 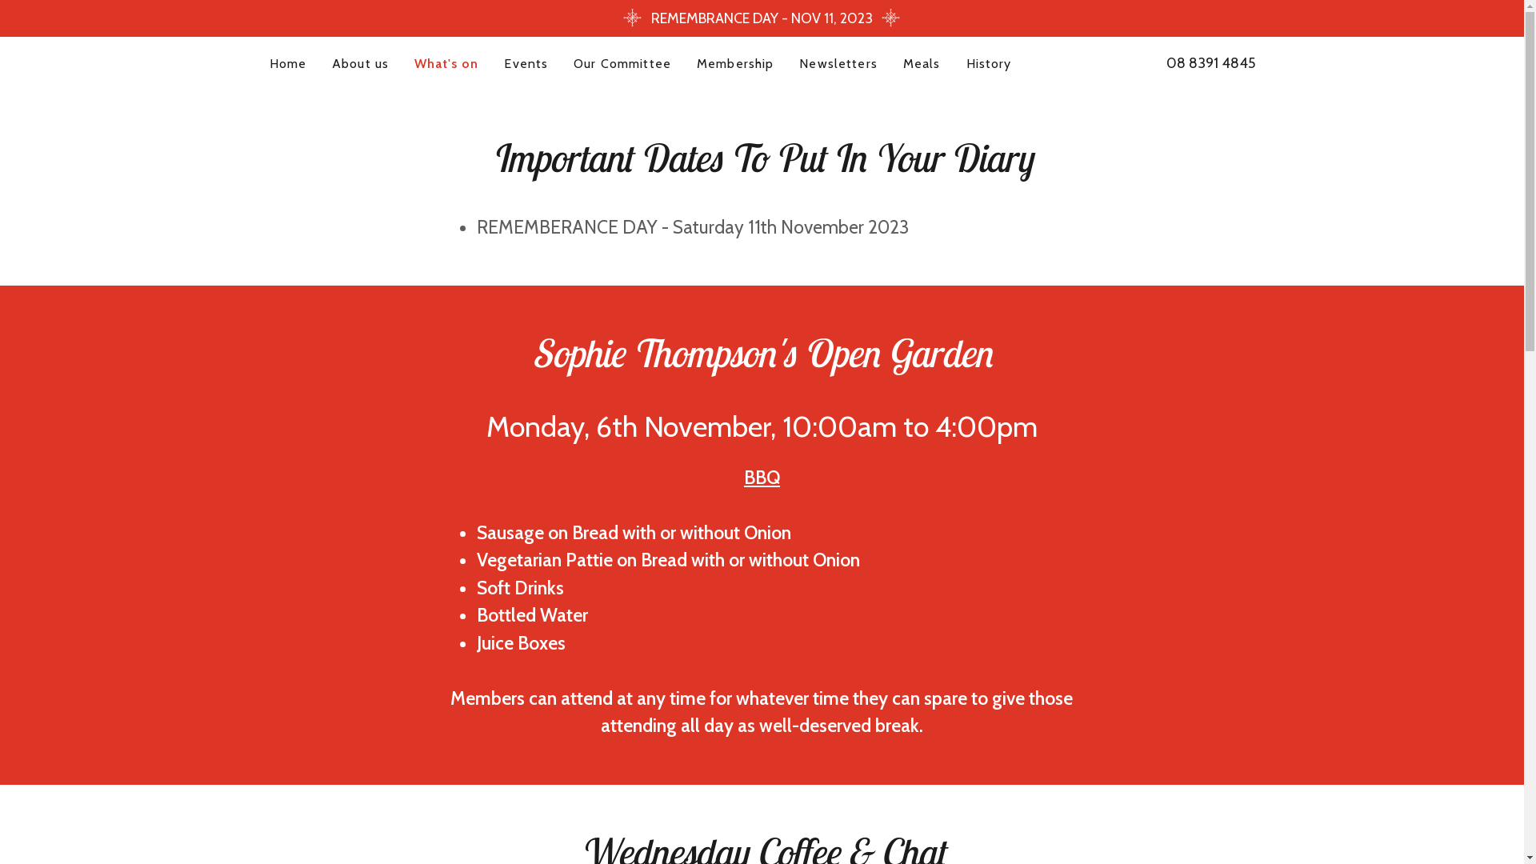 I want to click on 08 8391 4845, so click(x=1211, y=63).